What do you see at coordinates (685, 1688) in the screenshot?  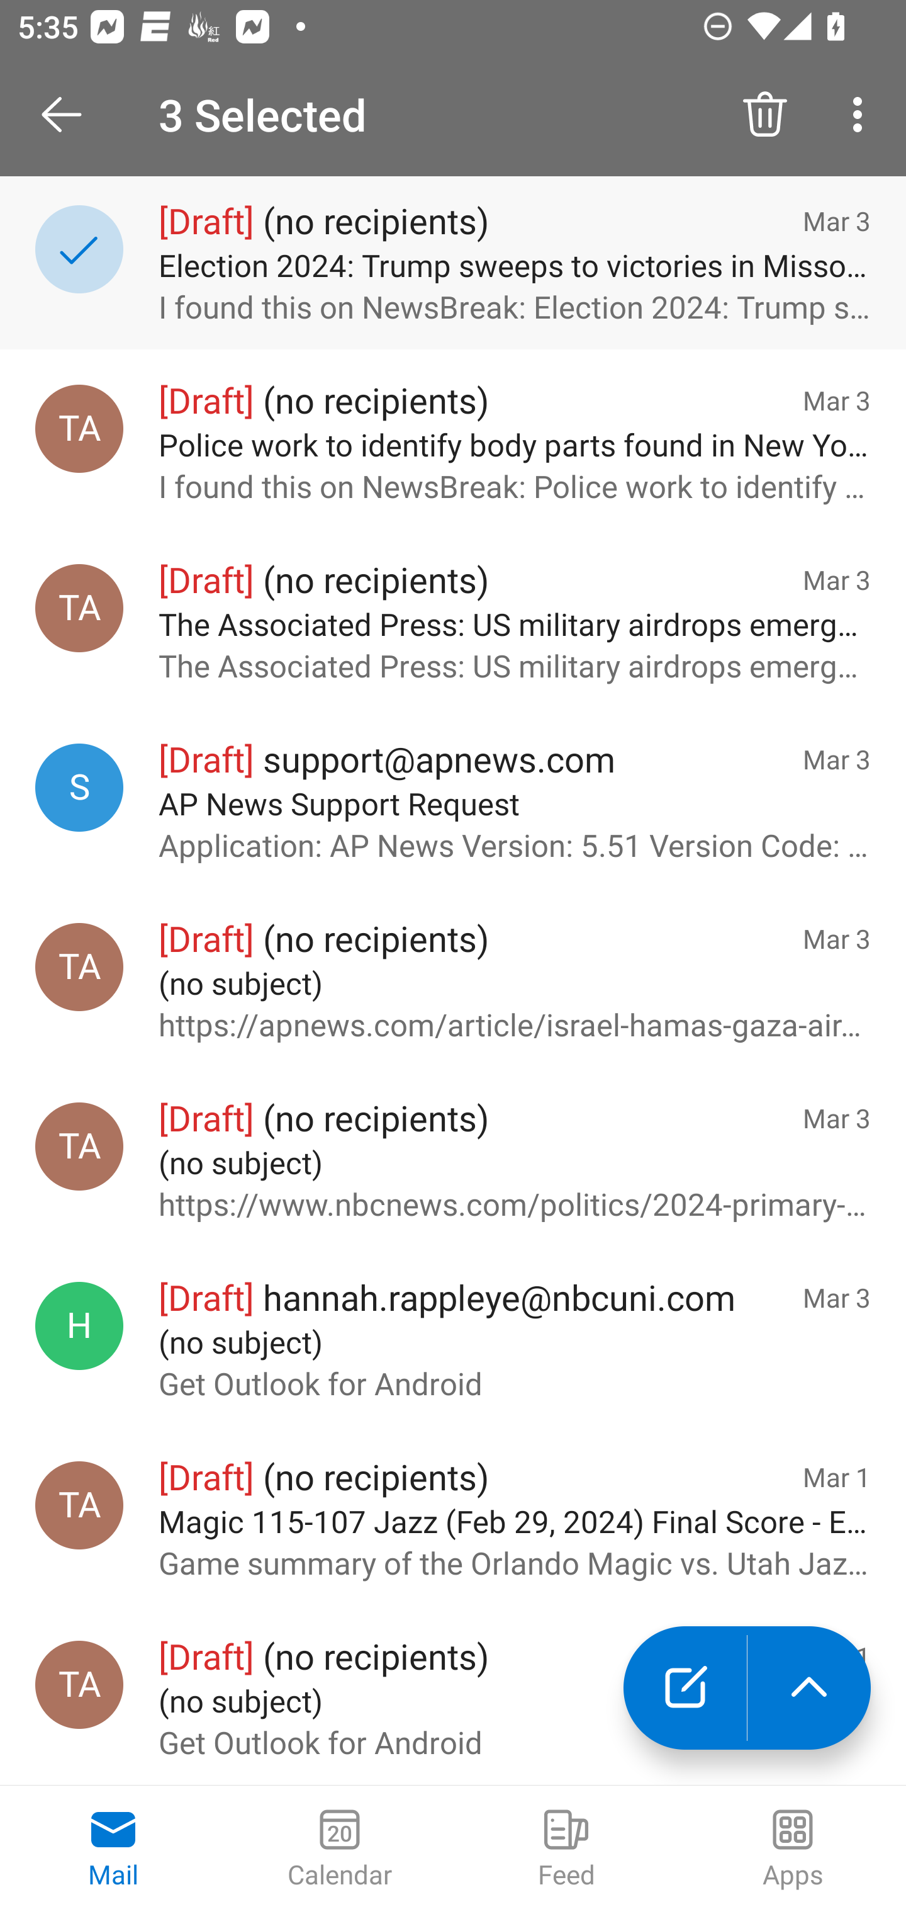 I see `New mail` at bounding box center [685, 1688].